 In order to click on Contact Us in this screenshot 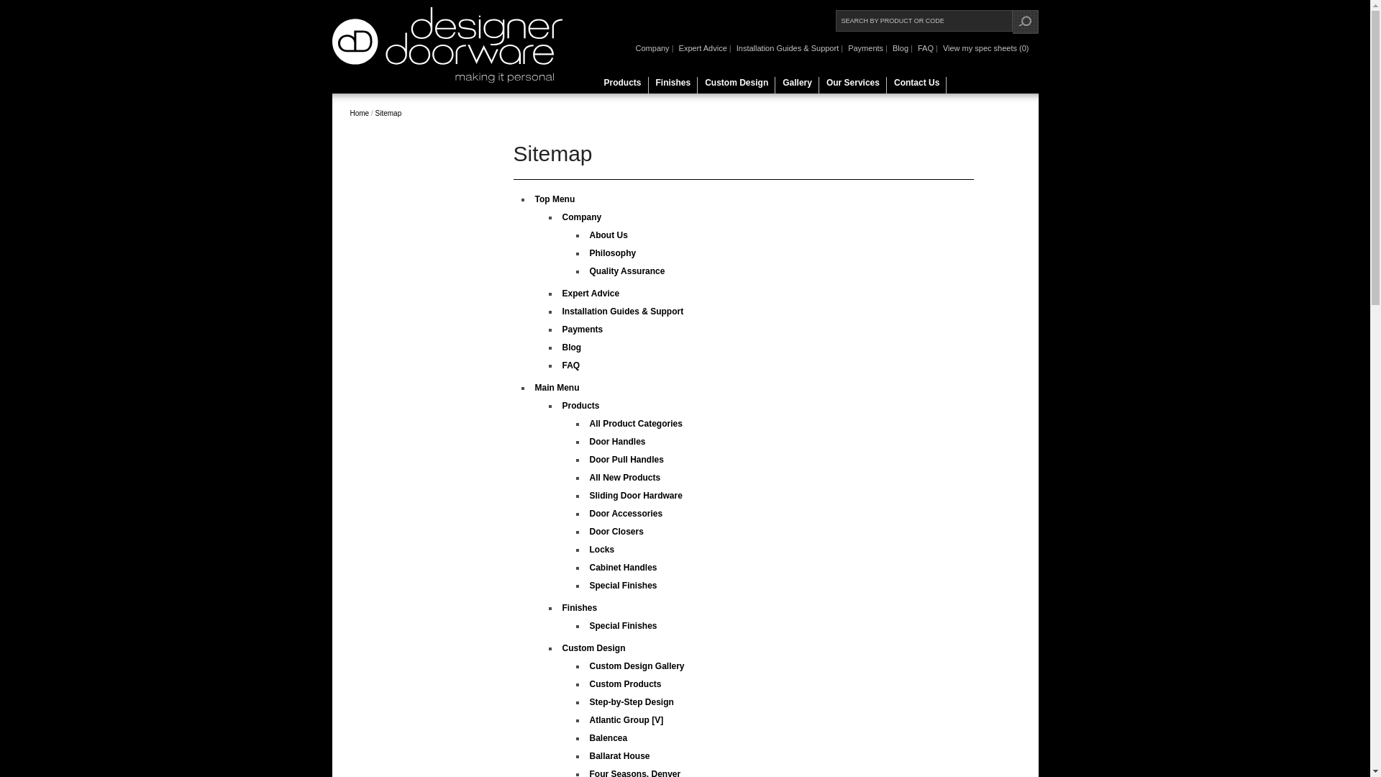, I will do `click(916, 86)`.